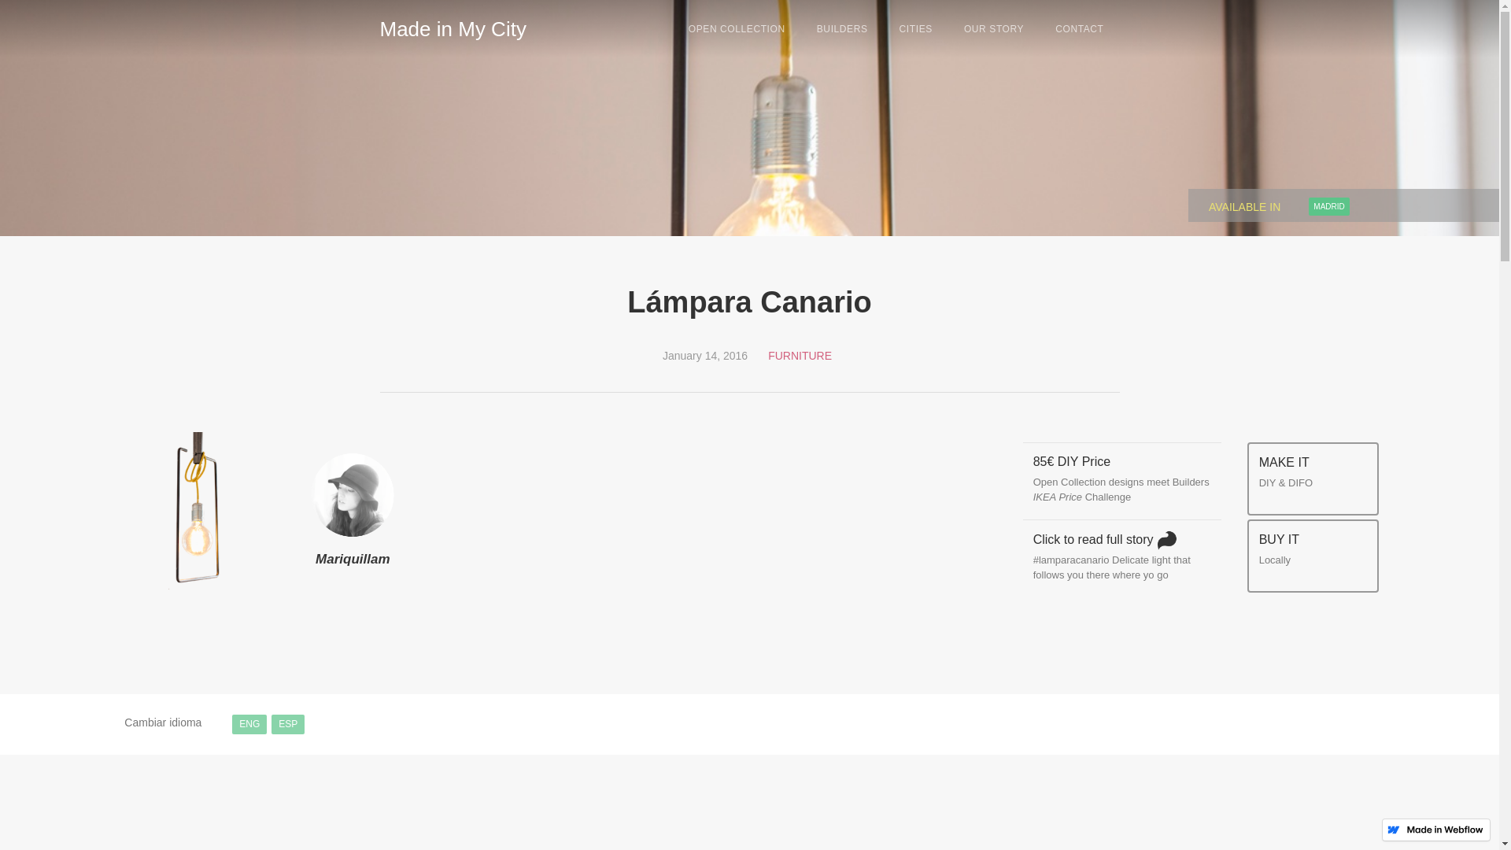  Describe the element at coordinates (994, 29) in the screenshot. I see `OUR STORY` at that location.